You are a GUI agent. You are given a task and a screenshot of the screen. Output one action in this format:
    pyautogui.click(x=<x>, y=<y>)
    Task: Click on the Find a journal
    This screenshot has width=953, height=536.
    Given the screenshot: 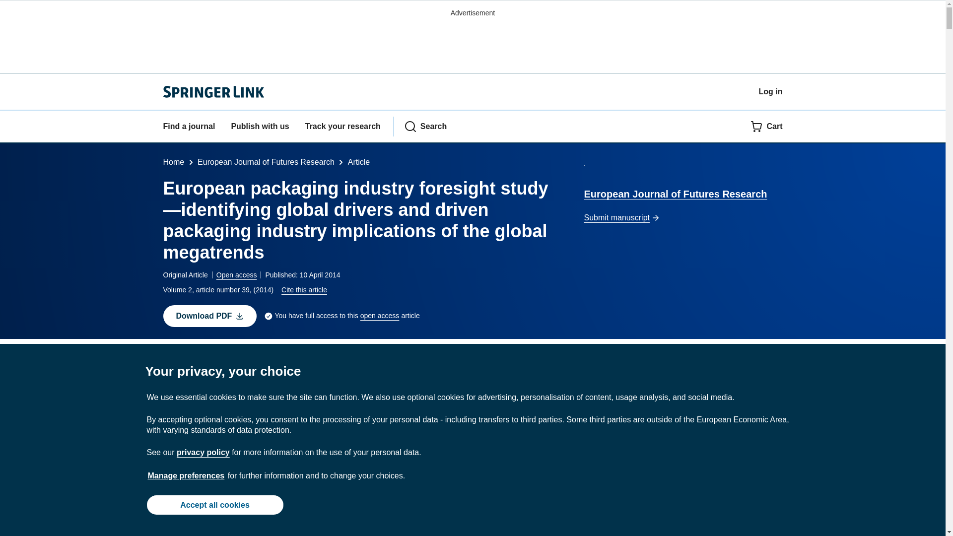 What is the action you would take?
    pyautogui.click(x=189, y=126)
    